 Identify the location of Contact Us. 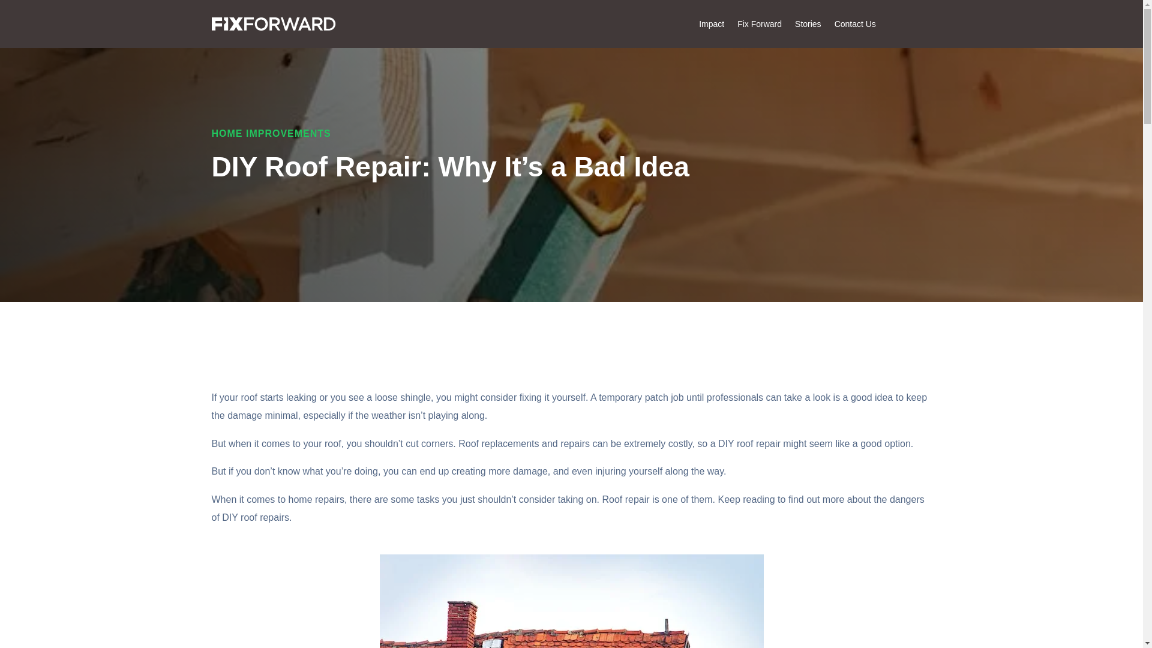
(854, 26).